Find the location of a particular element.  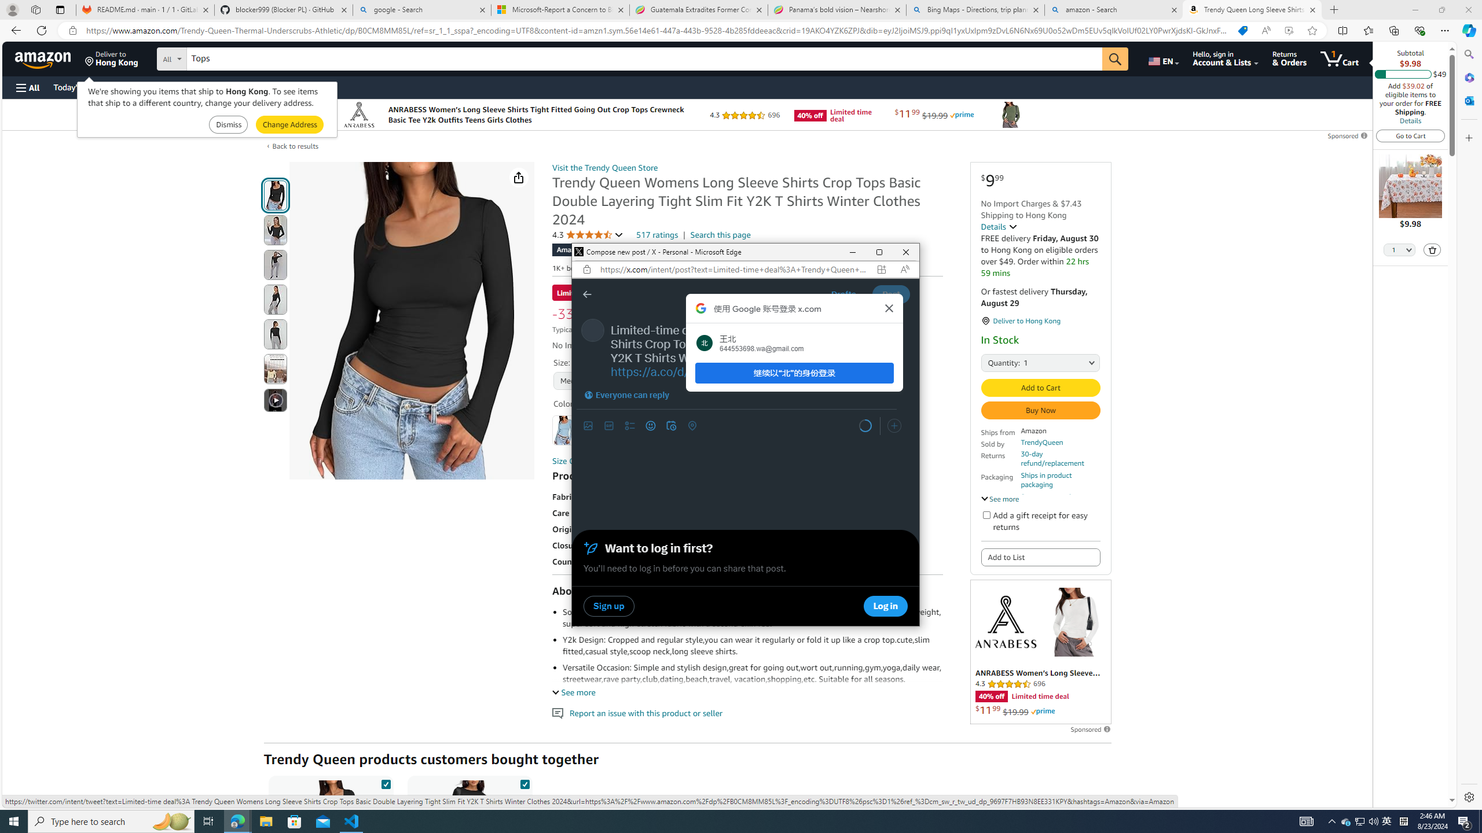

Prime is located at coordinates (1042, 712).